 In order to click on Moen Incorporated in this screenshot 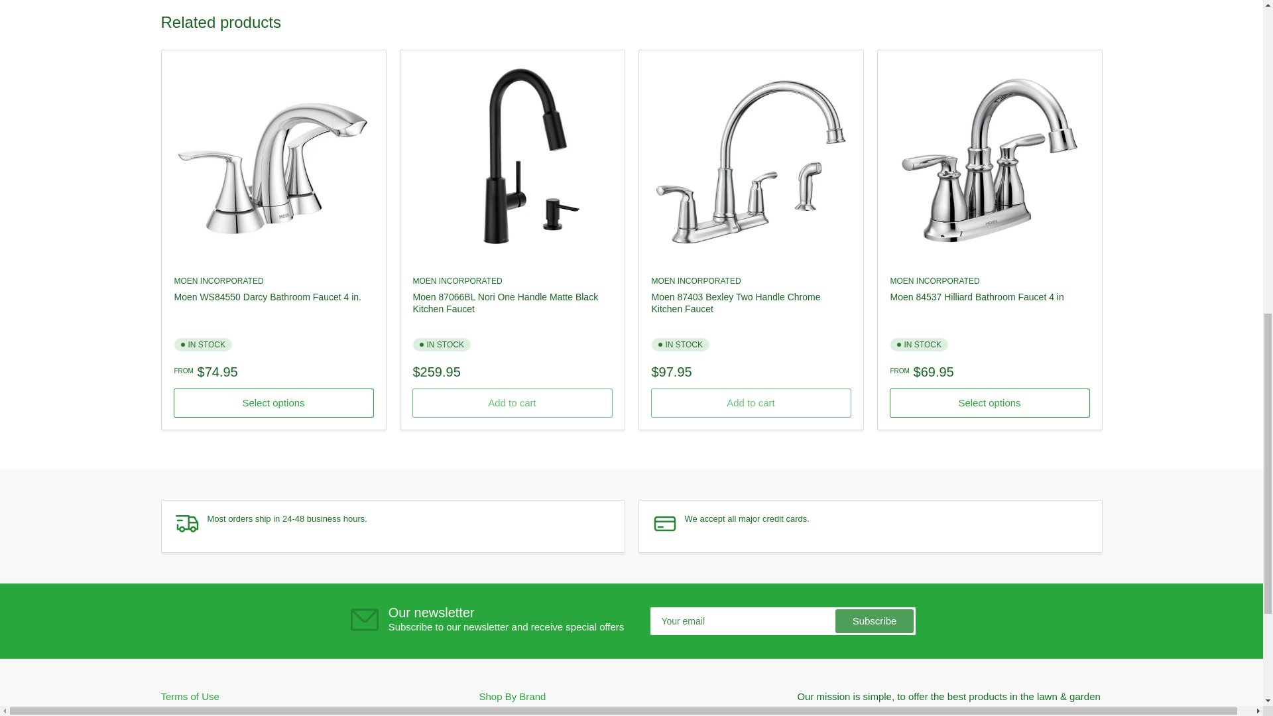, I will do `click(696, 280)`.